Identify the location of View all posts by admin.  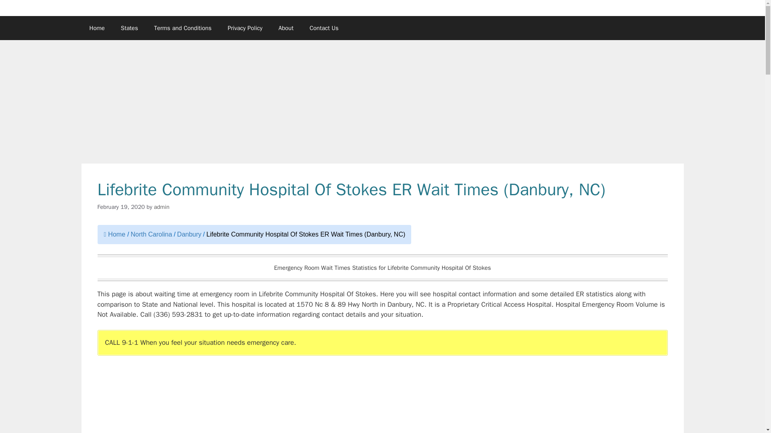
(161, 206).